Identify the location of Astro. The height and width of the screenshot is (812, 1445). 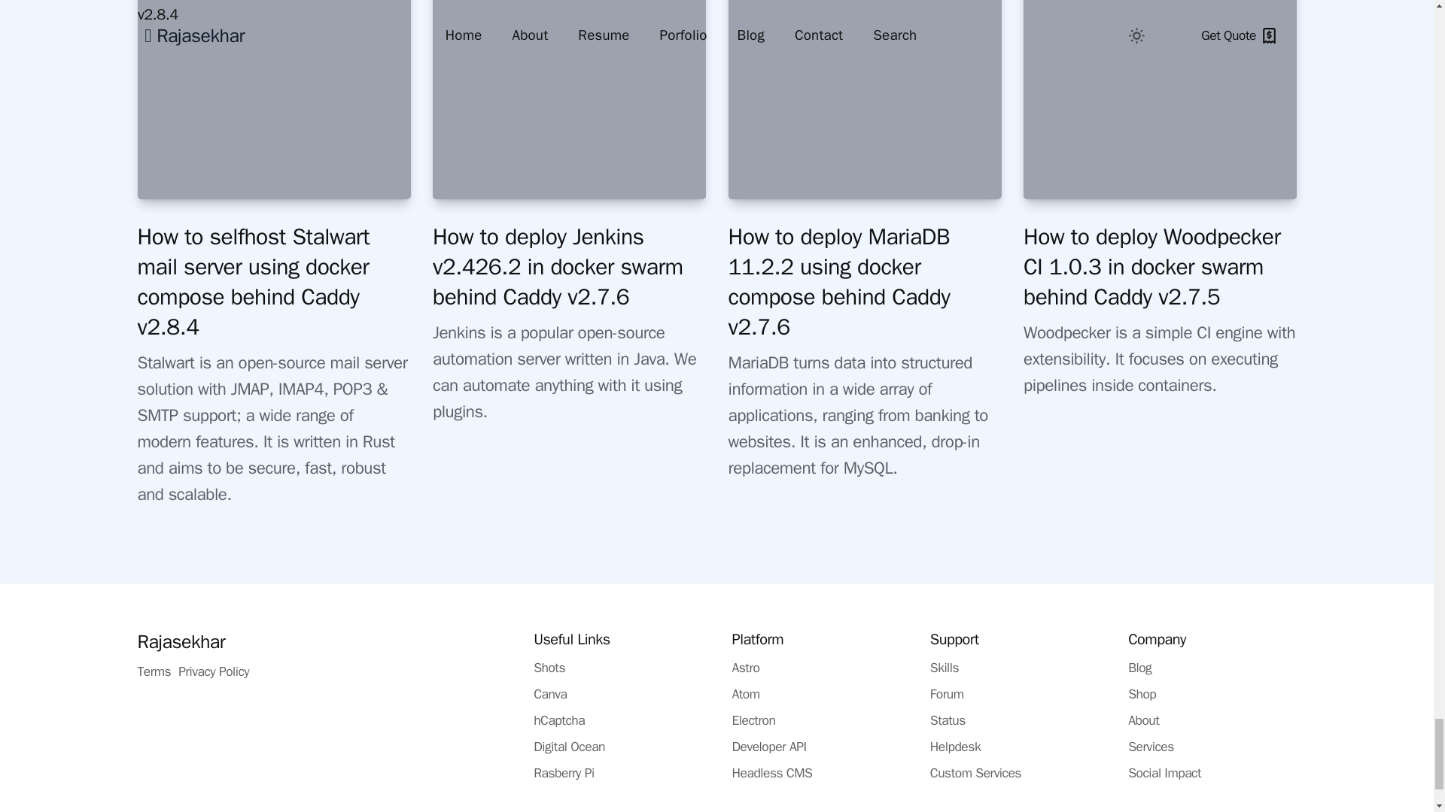
(745, 667).